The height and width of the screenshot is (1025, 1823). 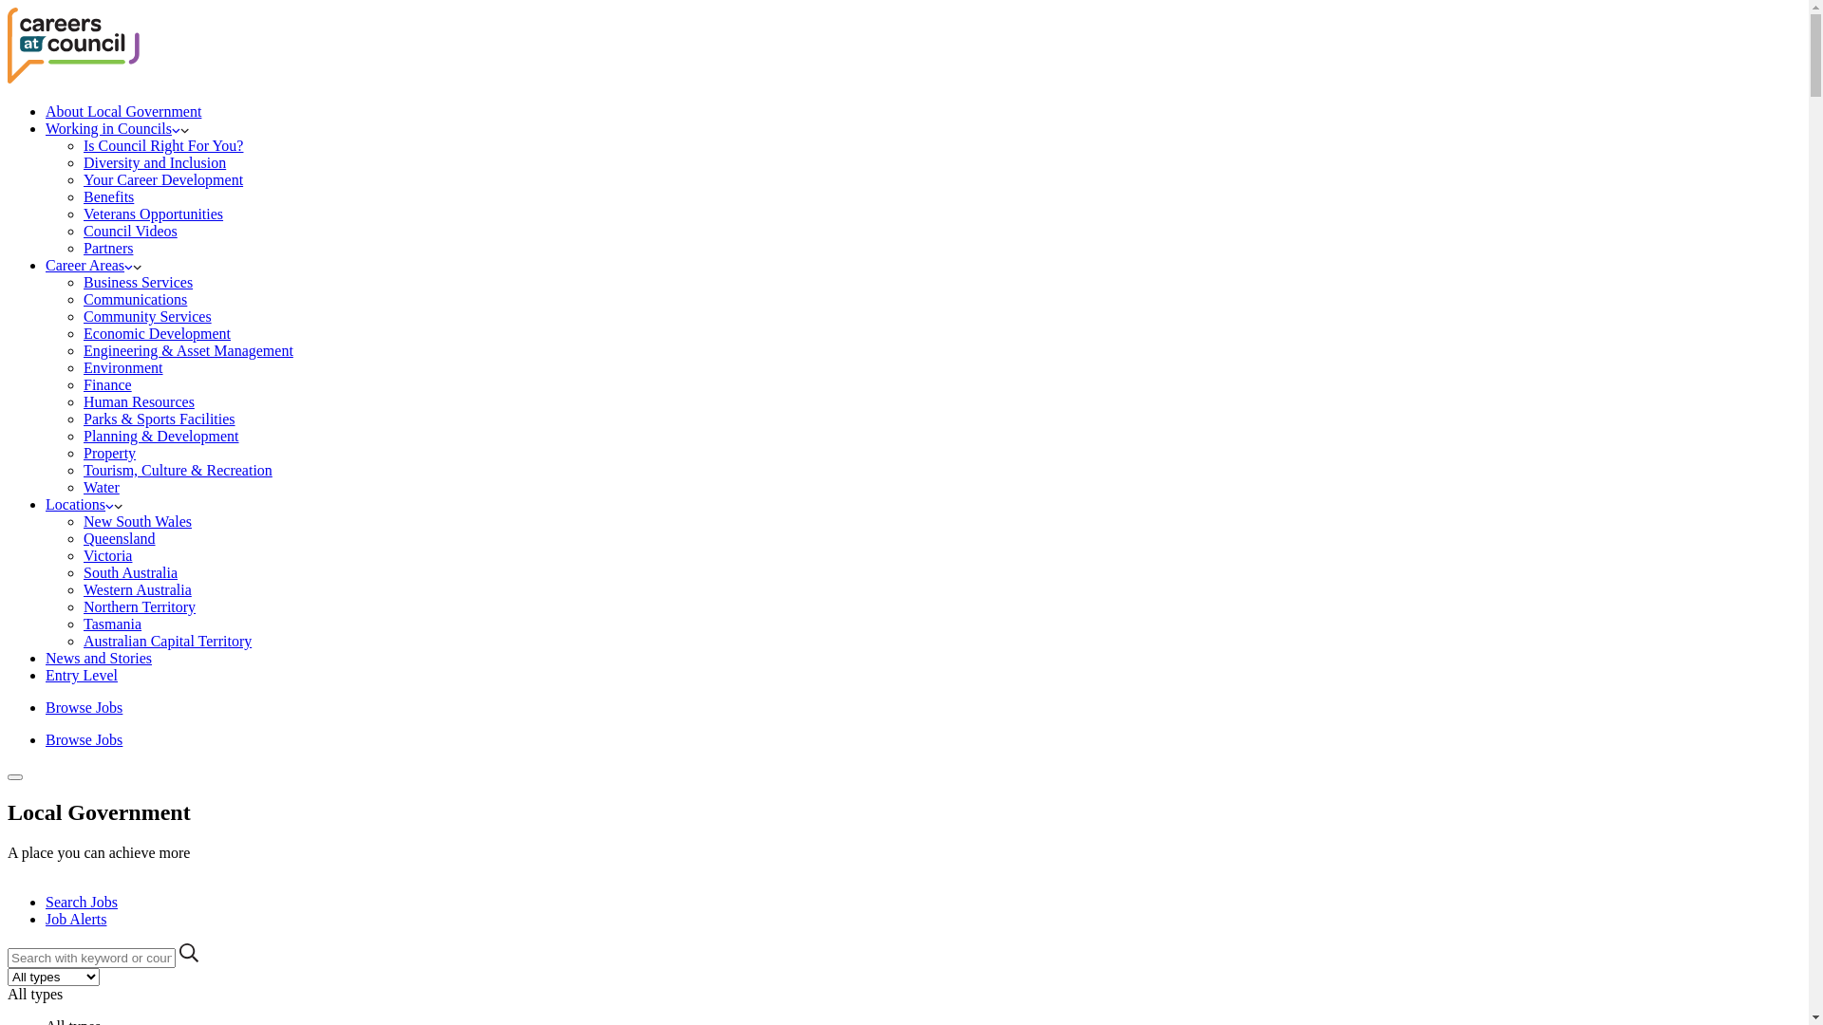 What do you see at coordinates (80, 505) in the screenshot?
I see `Locations` at bounding box center [80, 505].